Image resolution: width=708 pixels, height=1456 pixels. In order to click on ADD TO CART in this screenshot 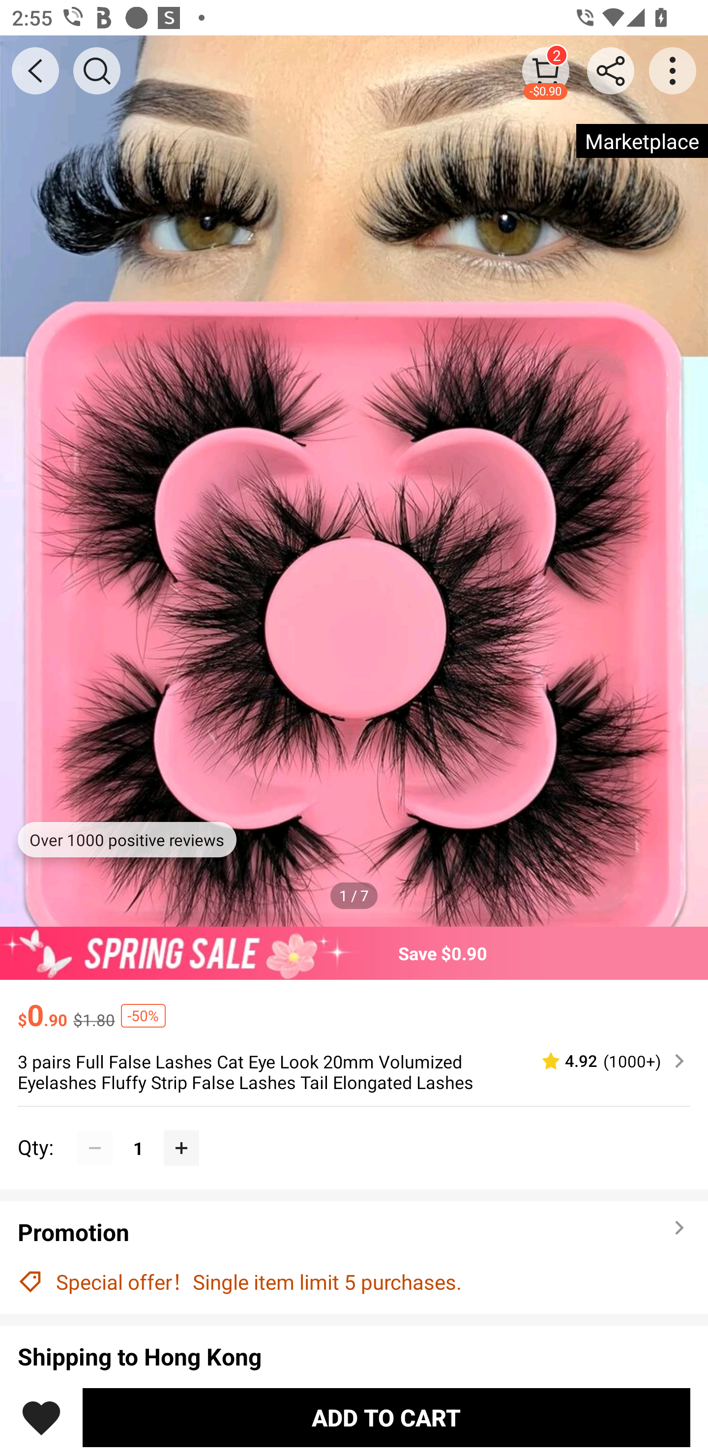, I will do `click(386, 1417)`.